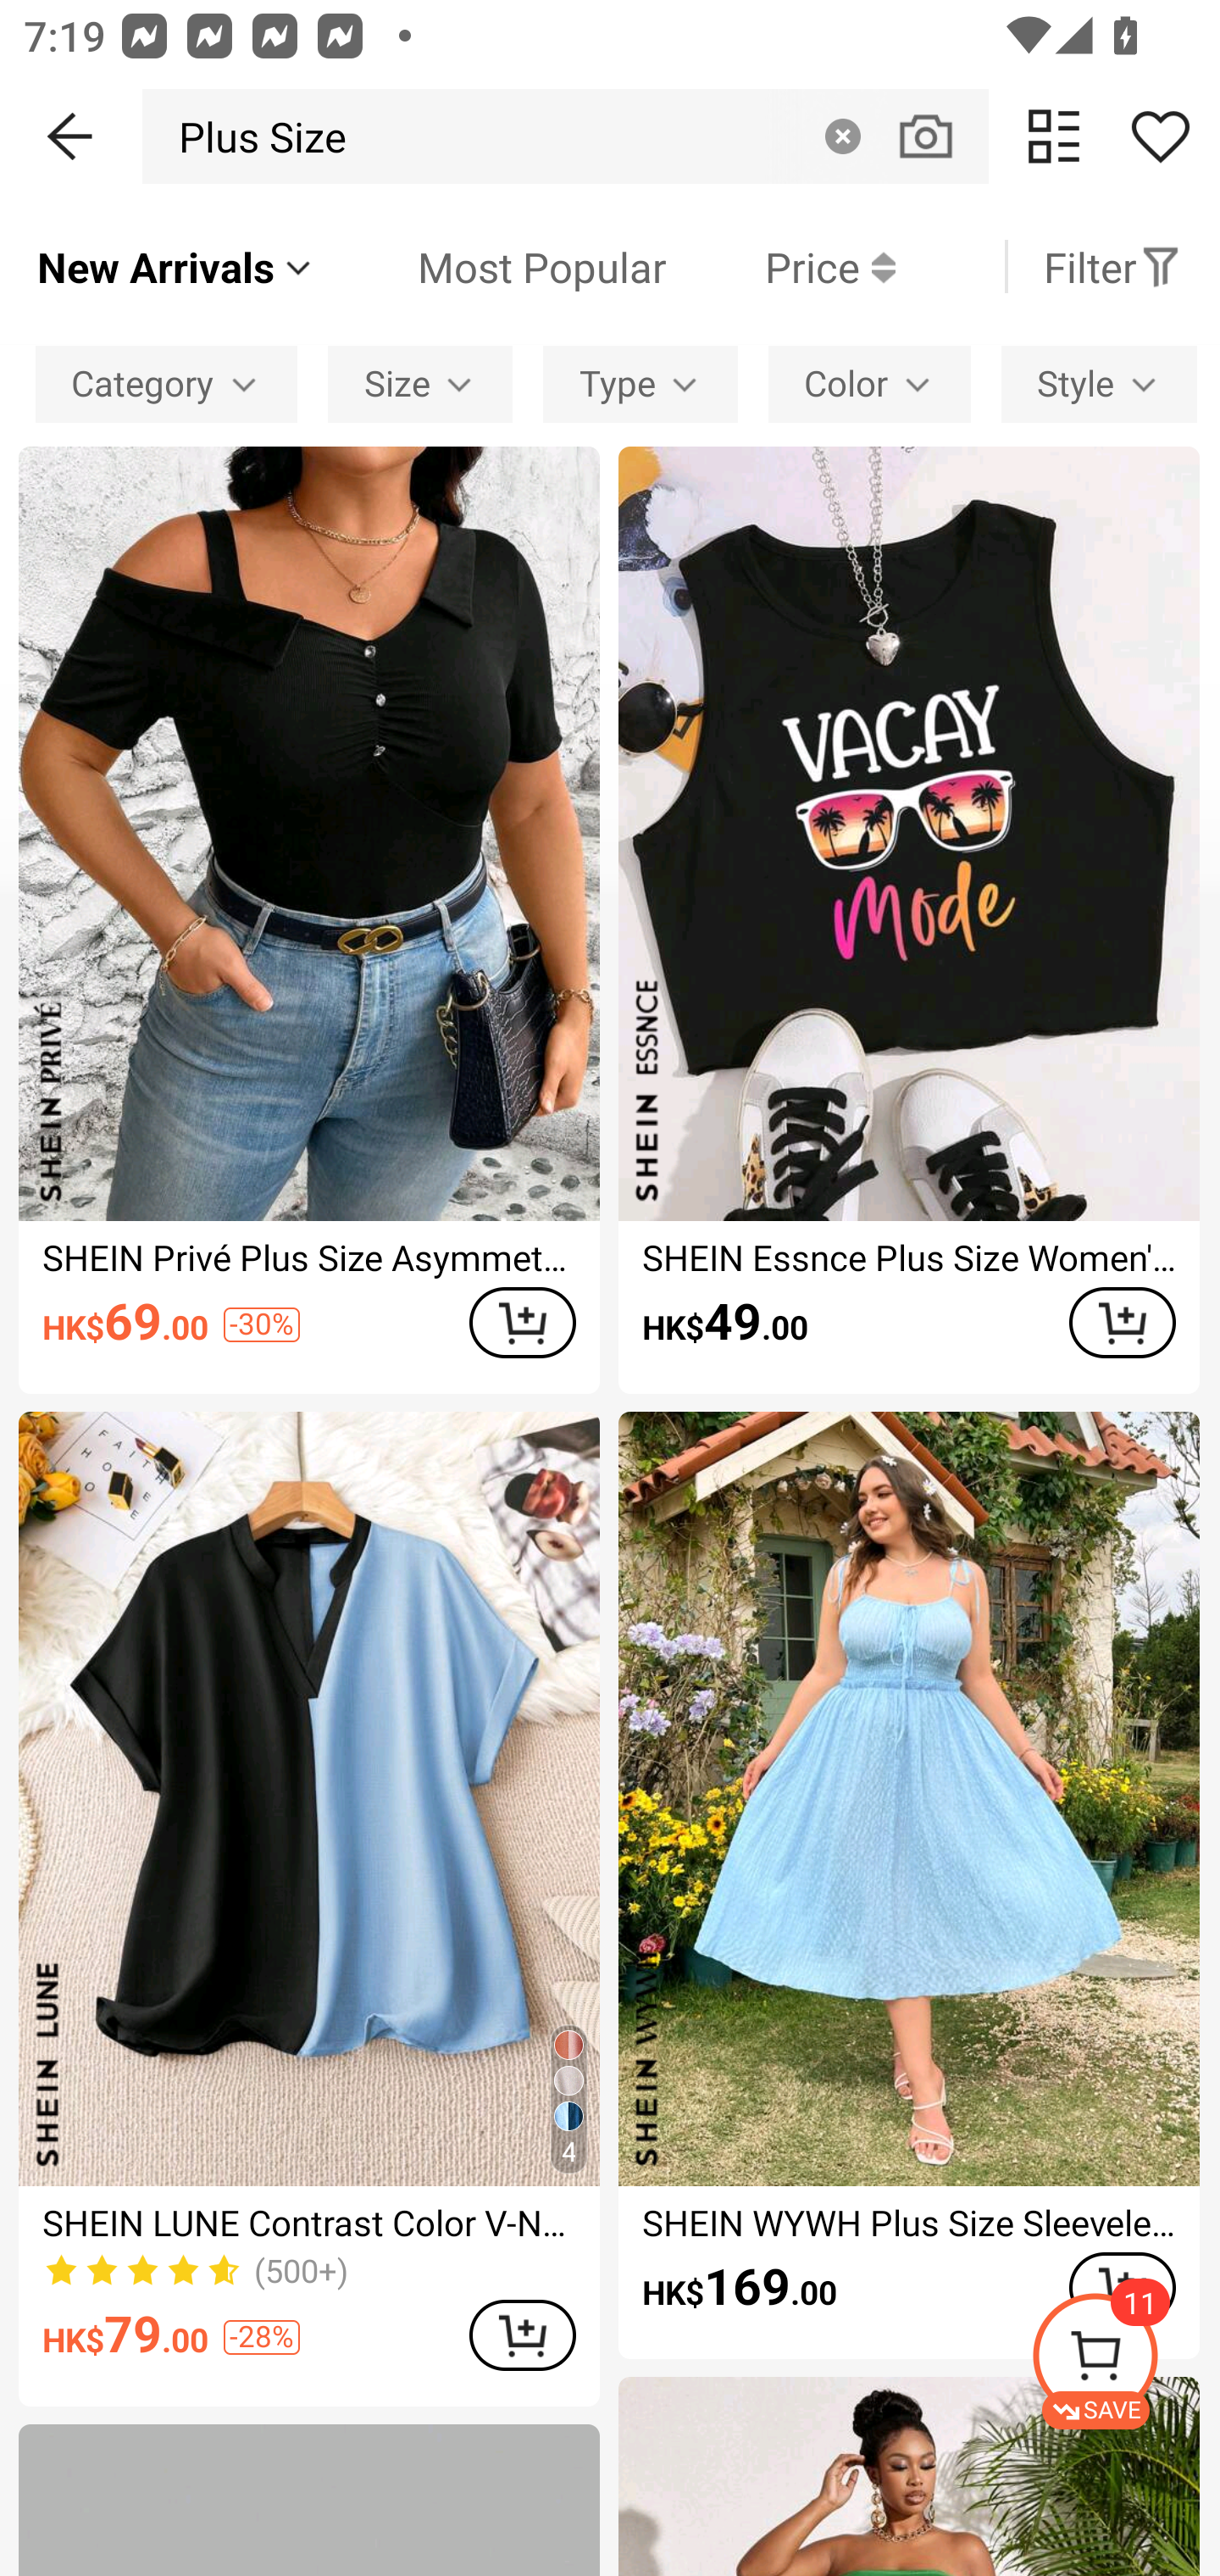  What do you see at coordinates (842, 136) in the screenshot?
I see `Clear` at bounding box center [842, 136].